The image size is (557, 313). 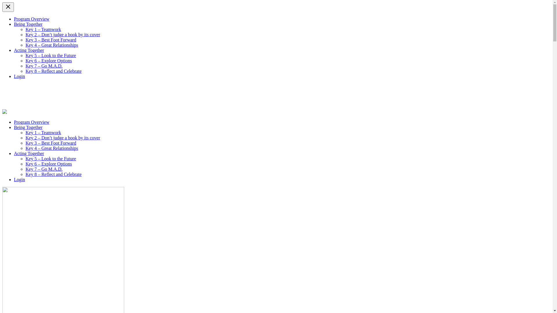 I want to click on Being Together, so click(x=28, y=24).